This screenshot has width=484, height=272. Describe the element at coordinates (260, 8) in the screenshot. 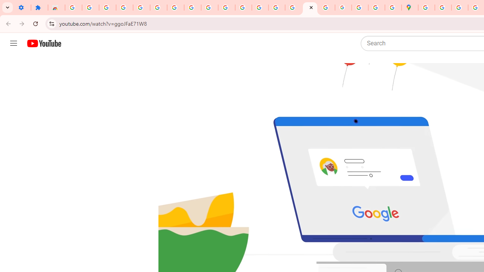

I see `Privacy Help Center - Policies Help` at that location.